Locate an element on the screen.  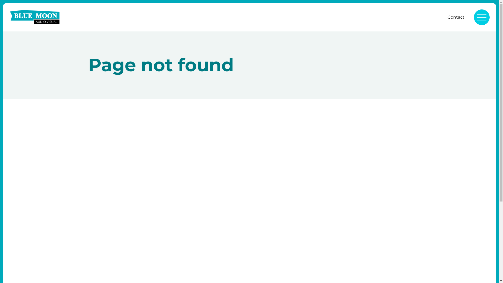
Contact is located at coordinates (456, 17).